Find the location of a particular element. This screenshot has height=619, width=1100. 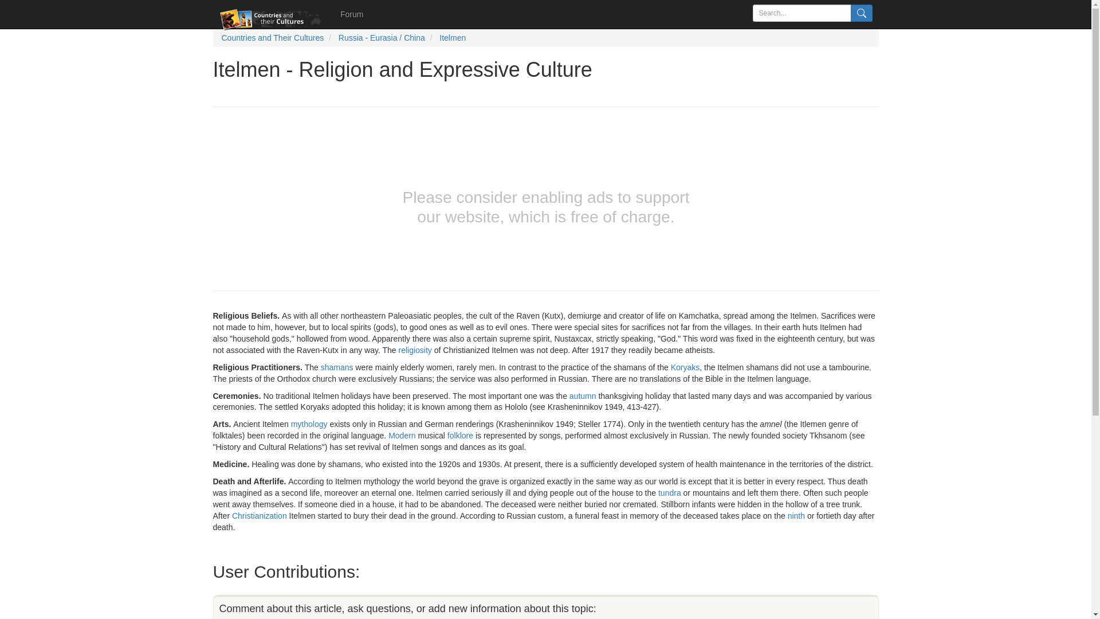

autumn is located at coordinates (583, 395).